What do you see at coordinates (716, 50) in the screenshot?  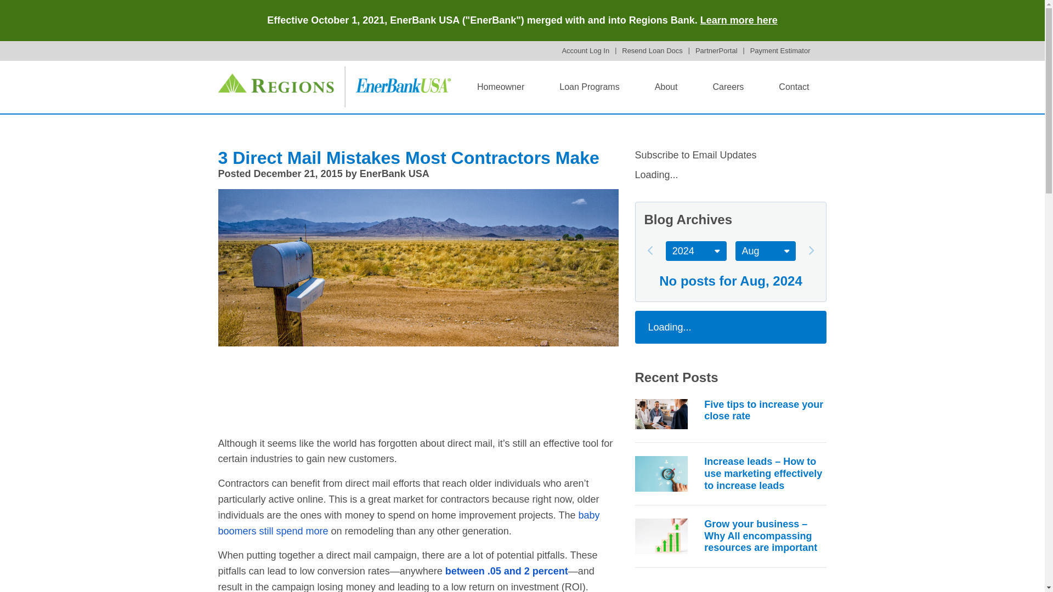 I see `PartnerPortal` at bounding box center [716, 50].